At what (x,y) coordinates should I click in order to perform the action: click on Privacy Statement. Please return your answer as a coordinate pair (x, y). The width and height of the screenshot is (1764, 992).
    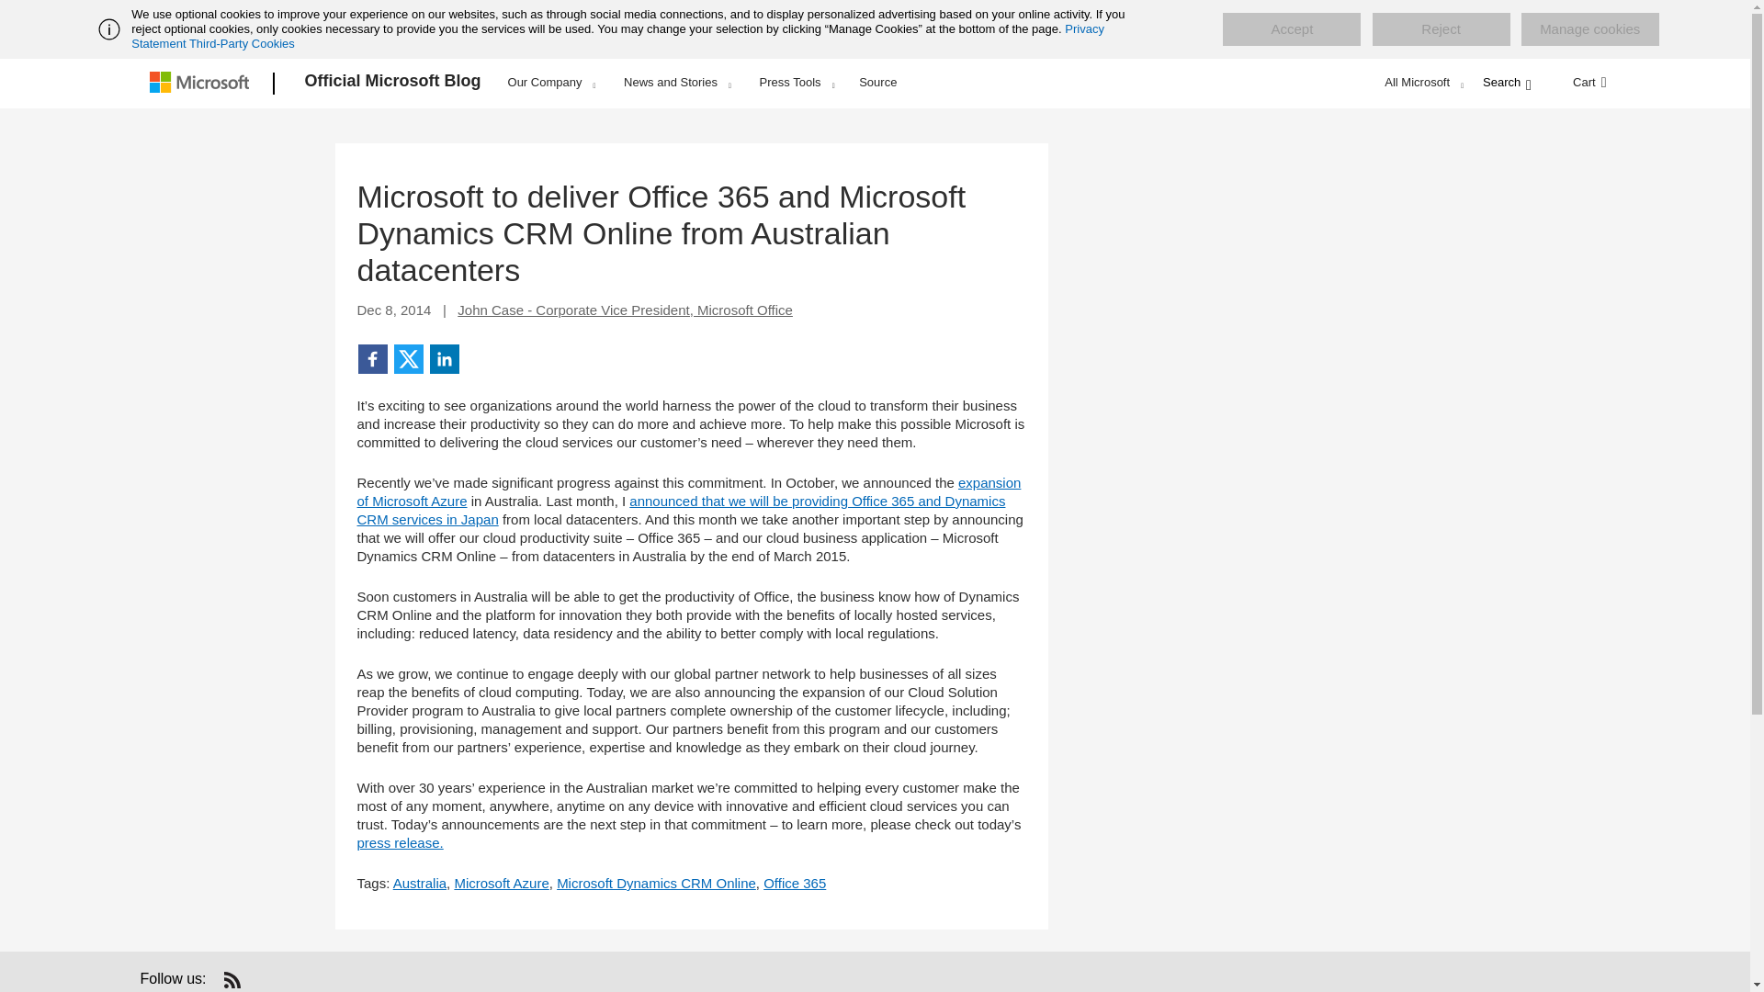
    Looking at the image, I should click on (617, 36).